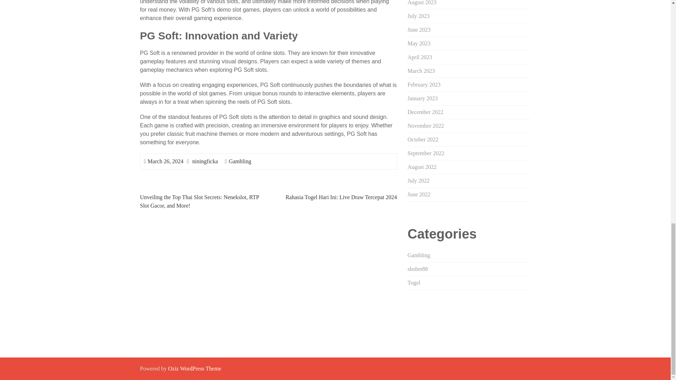 The width and height of the screenshot is (676, 380). I want to click on May 2023, so click(419, 43).